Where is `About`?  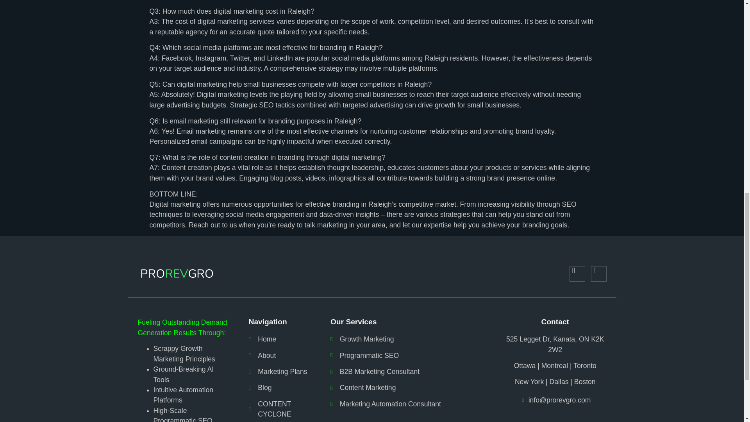
About is located at coordinates (280, 356).